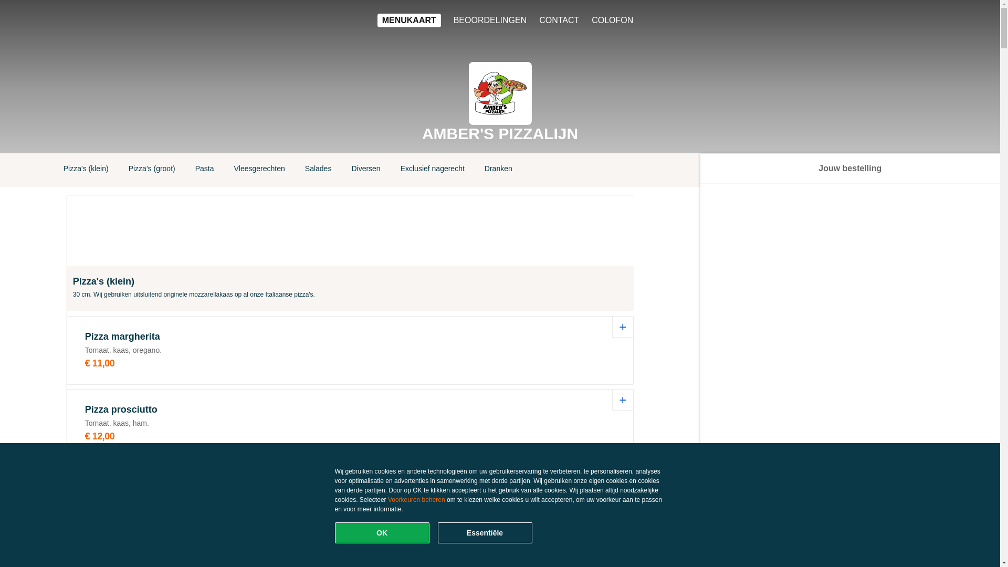 The width and height of the screenshot is (1008, 567). I want to click on BEOORDELINGEN, so click(490, 20).